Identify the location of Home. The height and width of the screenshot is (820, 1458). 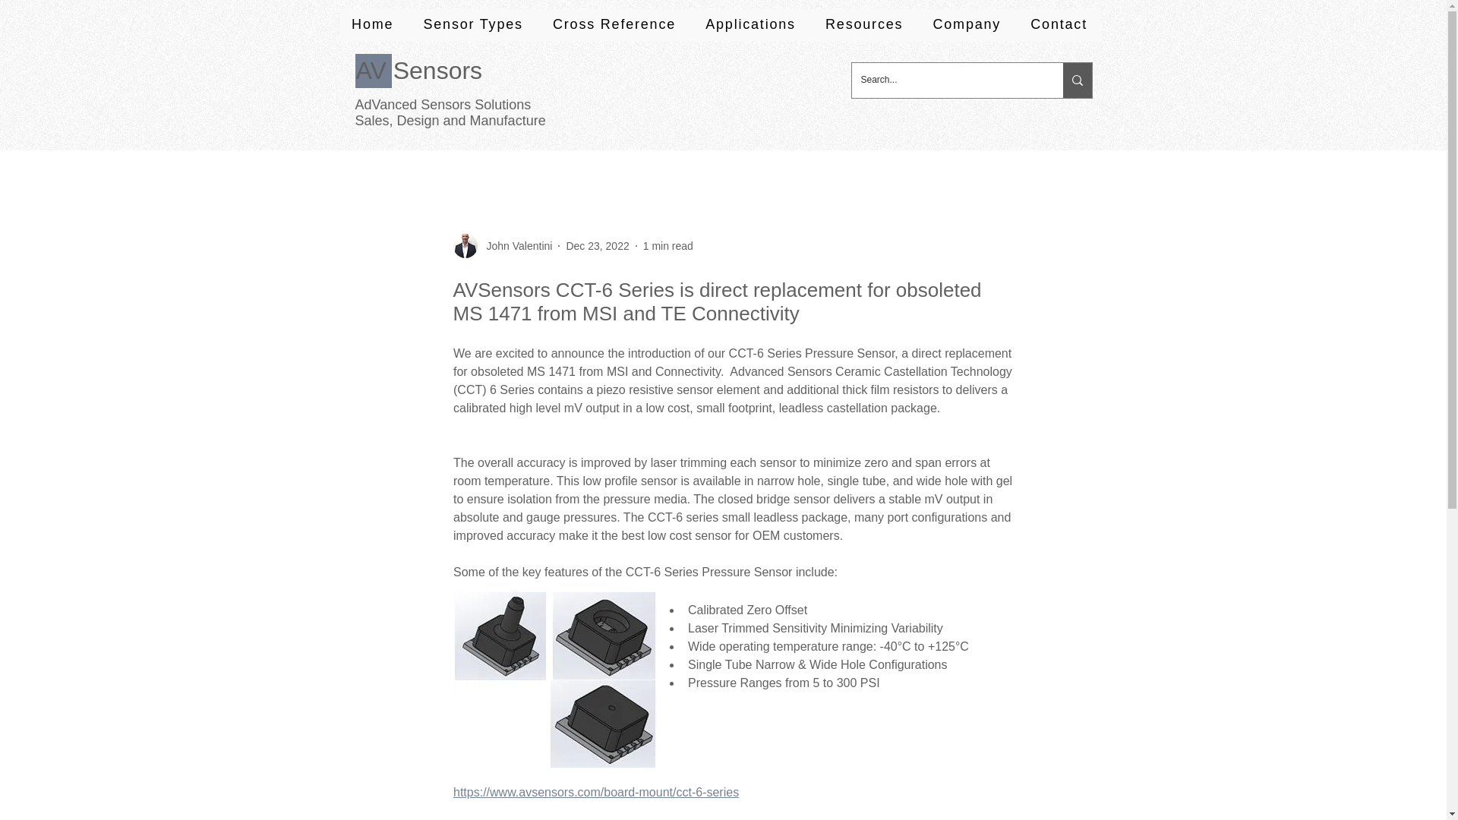
(371, 25).